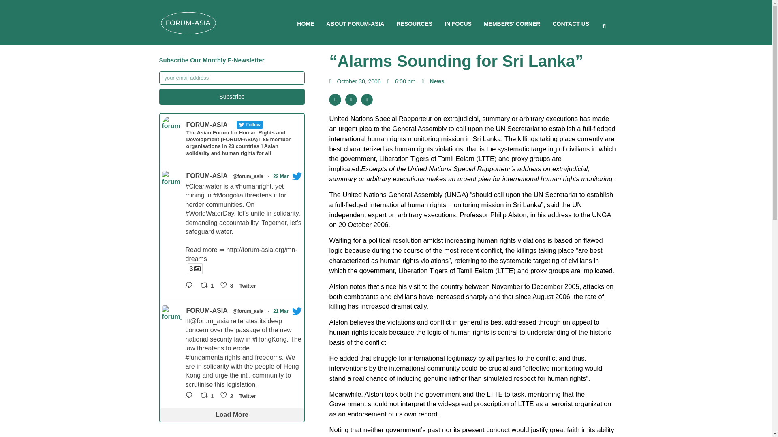  Describe the element at coordinates (571, 23) in the screenshot. I see `CONTACT US` at that location.